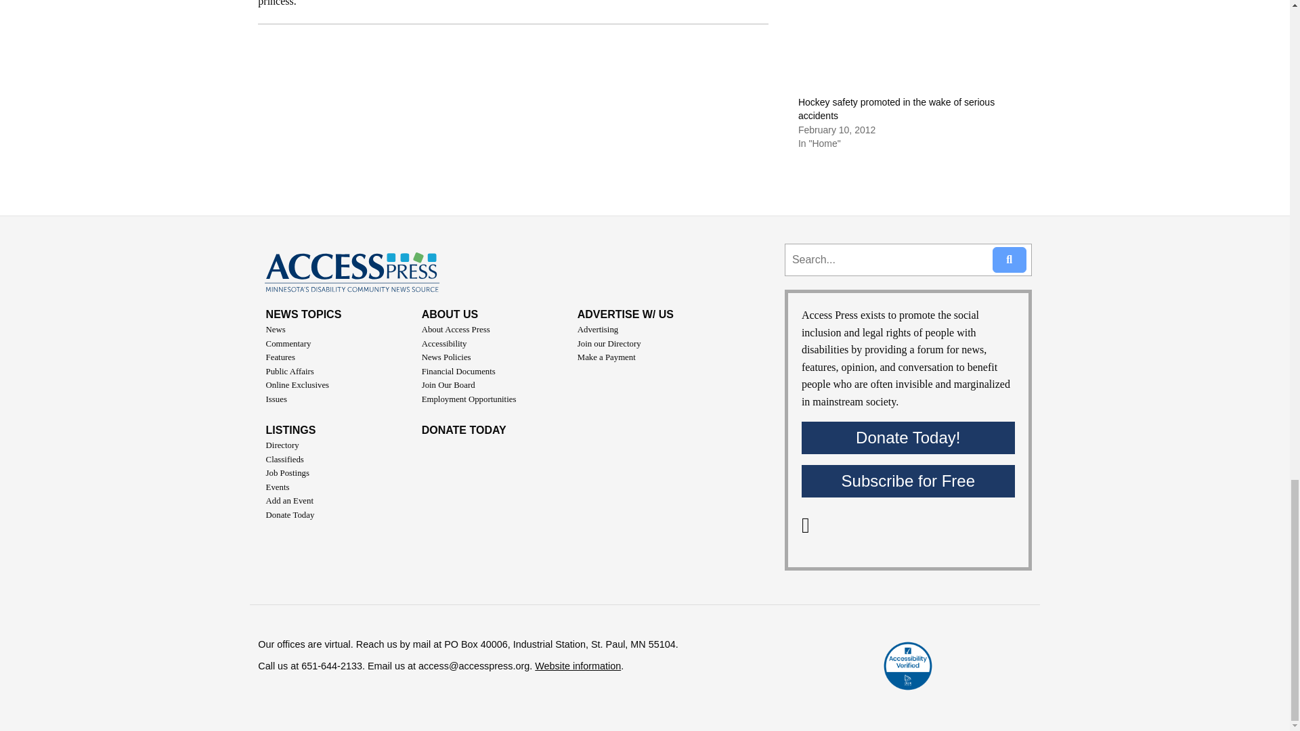 This screenshot has width=1300, height=731. What do you see at coordinates (907, 48) in the screenshot?
I see `Hockey safety promoted in the wake of serious accidents` at bounding box center [907, 48].